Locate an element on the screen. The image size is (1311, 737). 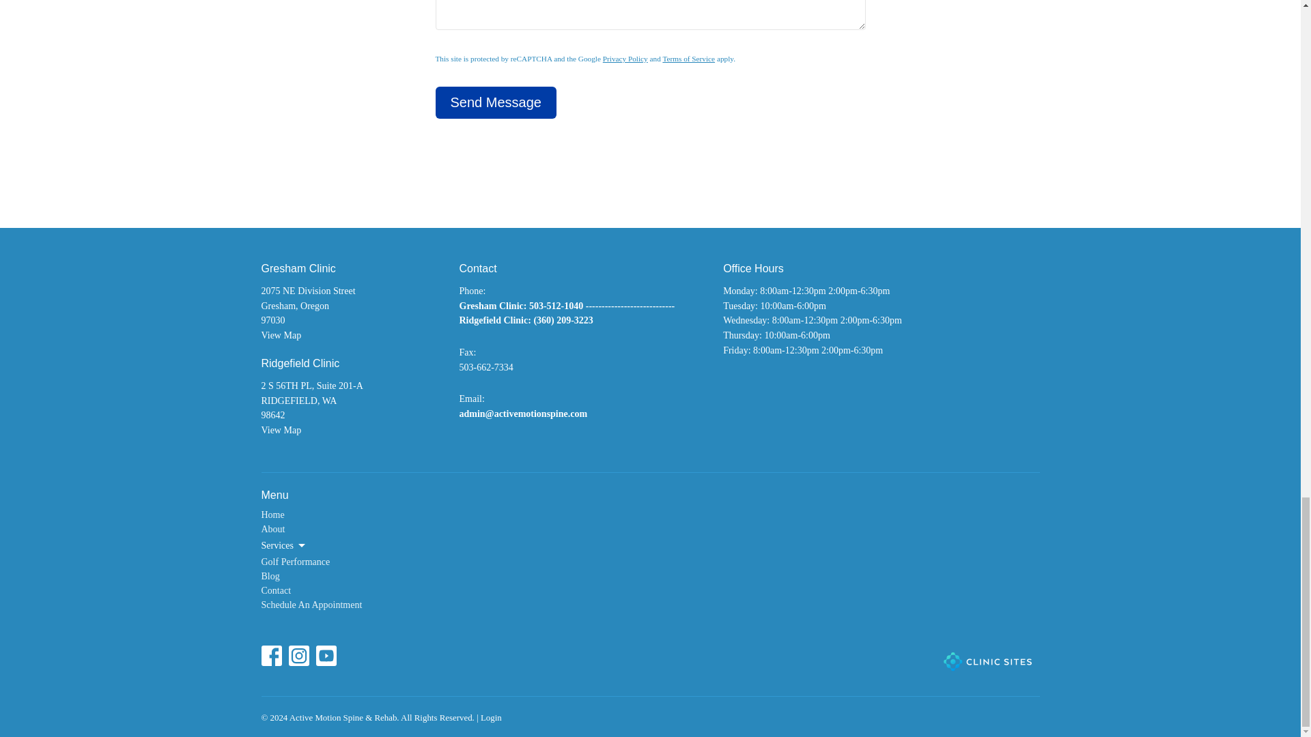
Services is located at coordinates (284, 546).